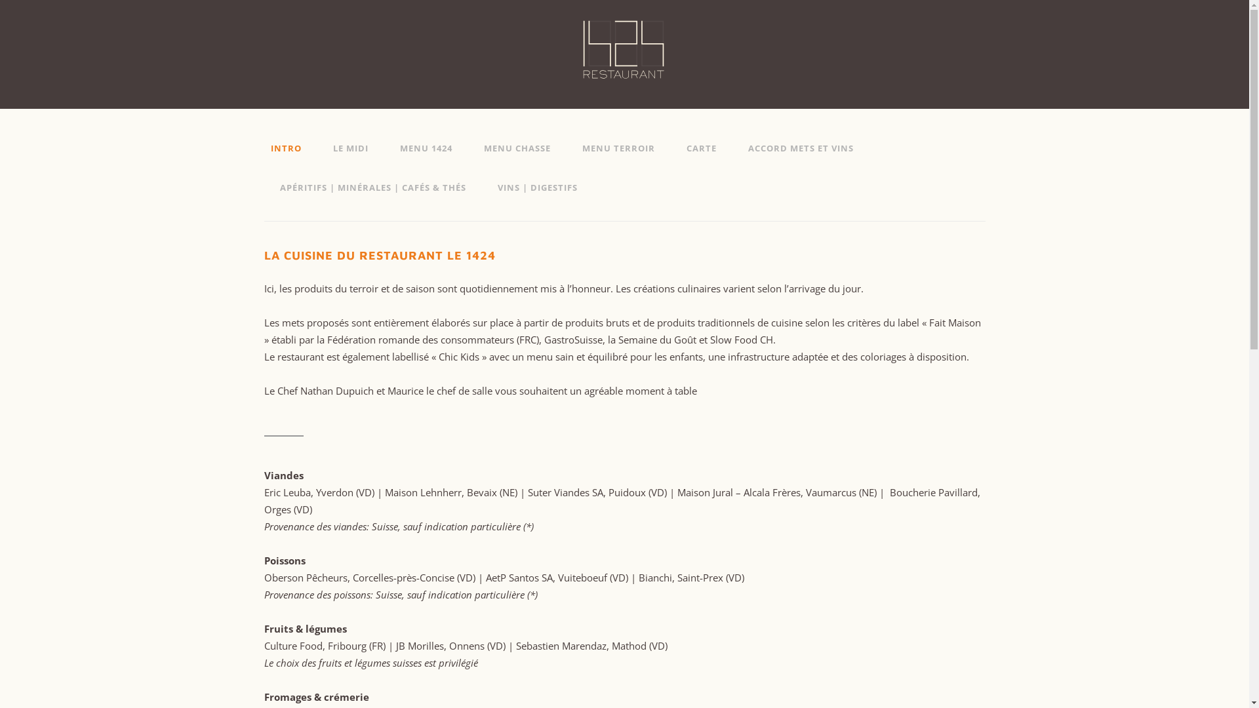  I want to click on MENU TERROIR, so click(619, 148).